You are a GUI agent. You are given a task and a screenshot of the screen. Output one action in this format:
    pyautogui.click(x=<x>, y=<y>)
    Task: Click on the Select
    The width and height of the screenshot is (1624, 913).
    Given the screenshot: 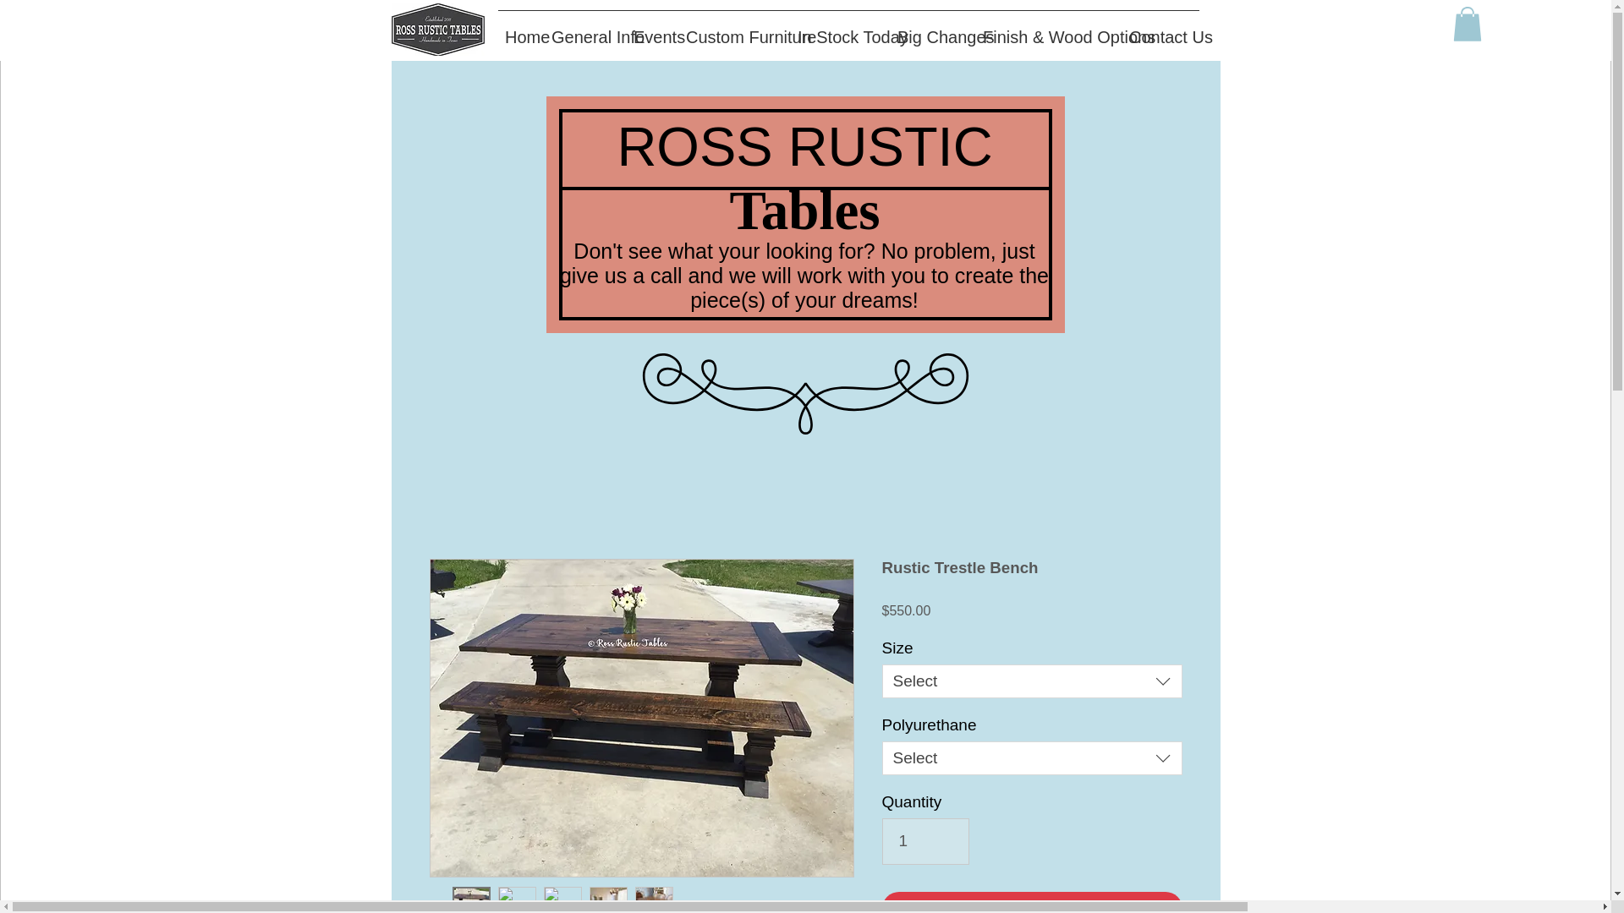 What is the action you would take?
    pyautogui.click(x=1032, y=757)
    